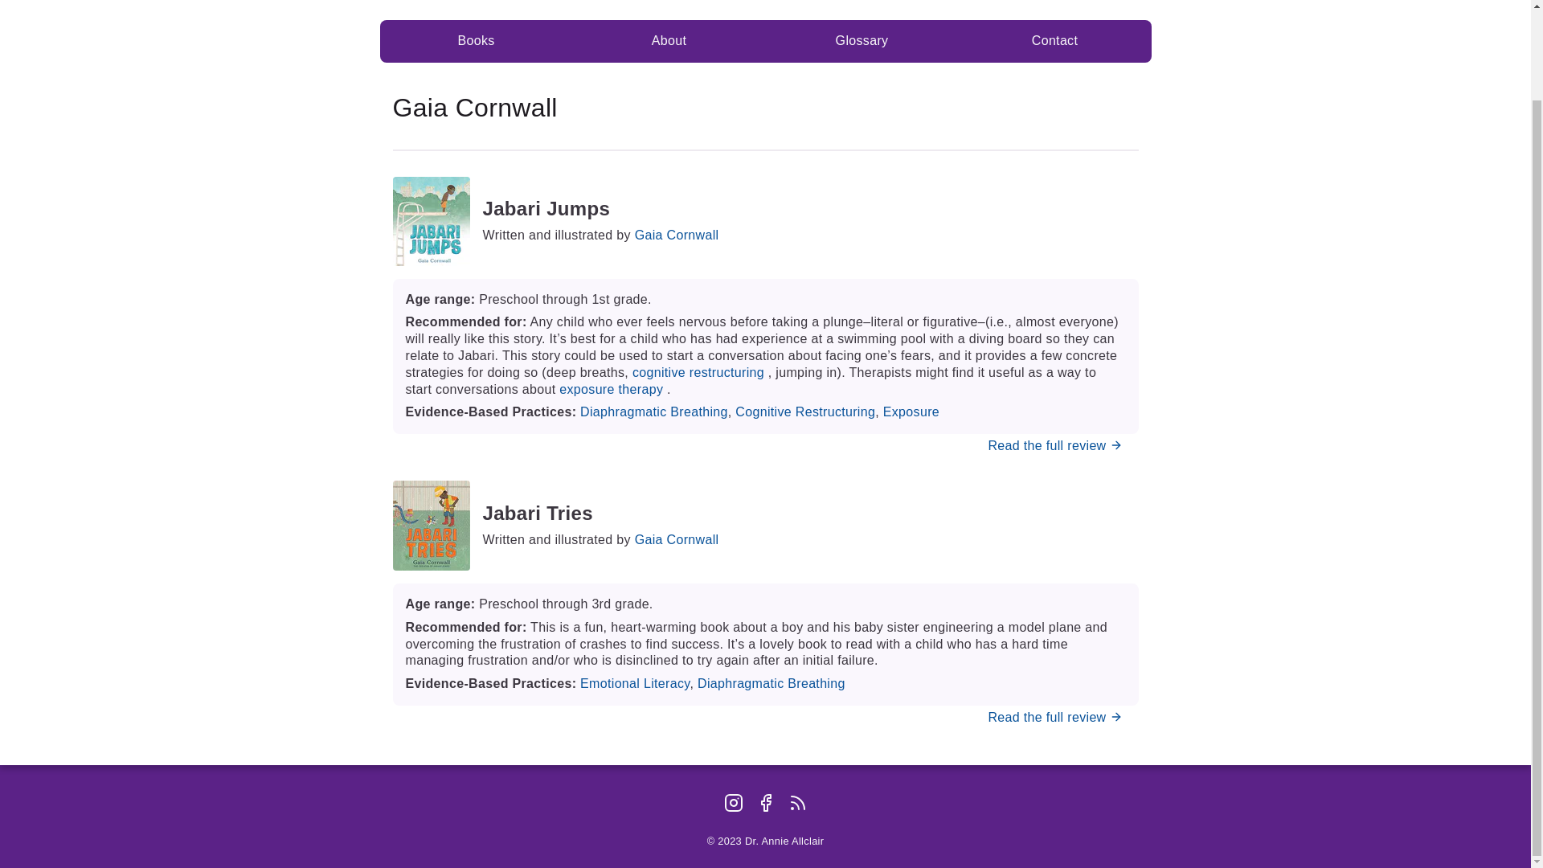 This screenshot has width=1543, height=868. Describe the element at coordinates (764, 300) in the screenshot. I see `Age range: Preschool through 1st grade.` at that location.